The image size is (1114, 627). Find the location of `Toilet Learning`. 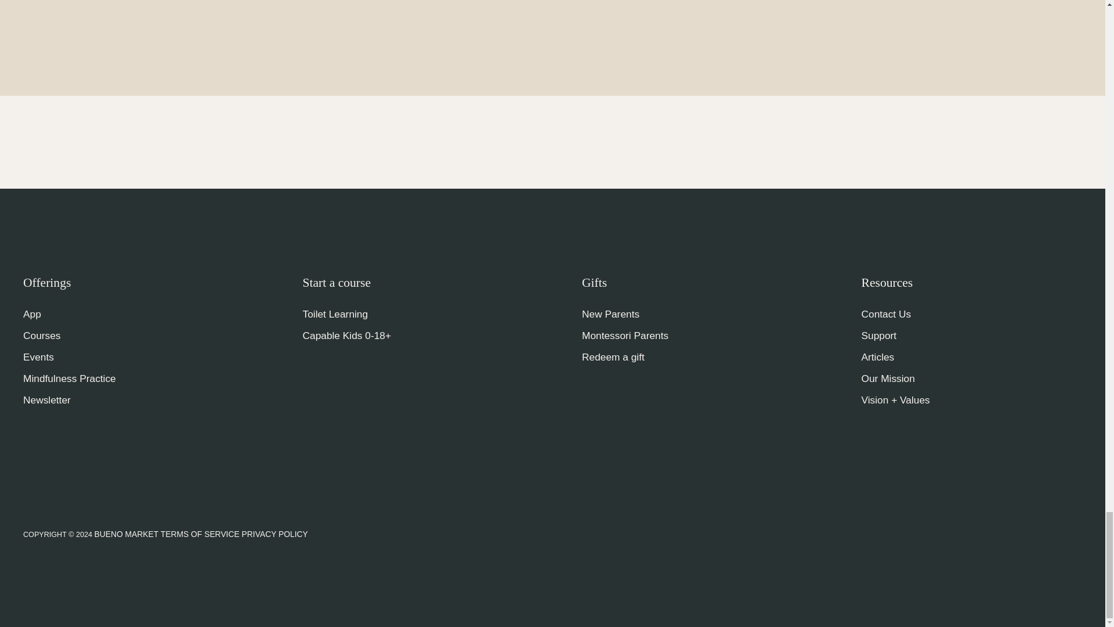

Toilet Learning is located at coordinates (335, 315).